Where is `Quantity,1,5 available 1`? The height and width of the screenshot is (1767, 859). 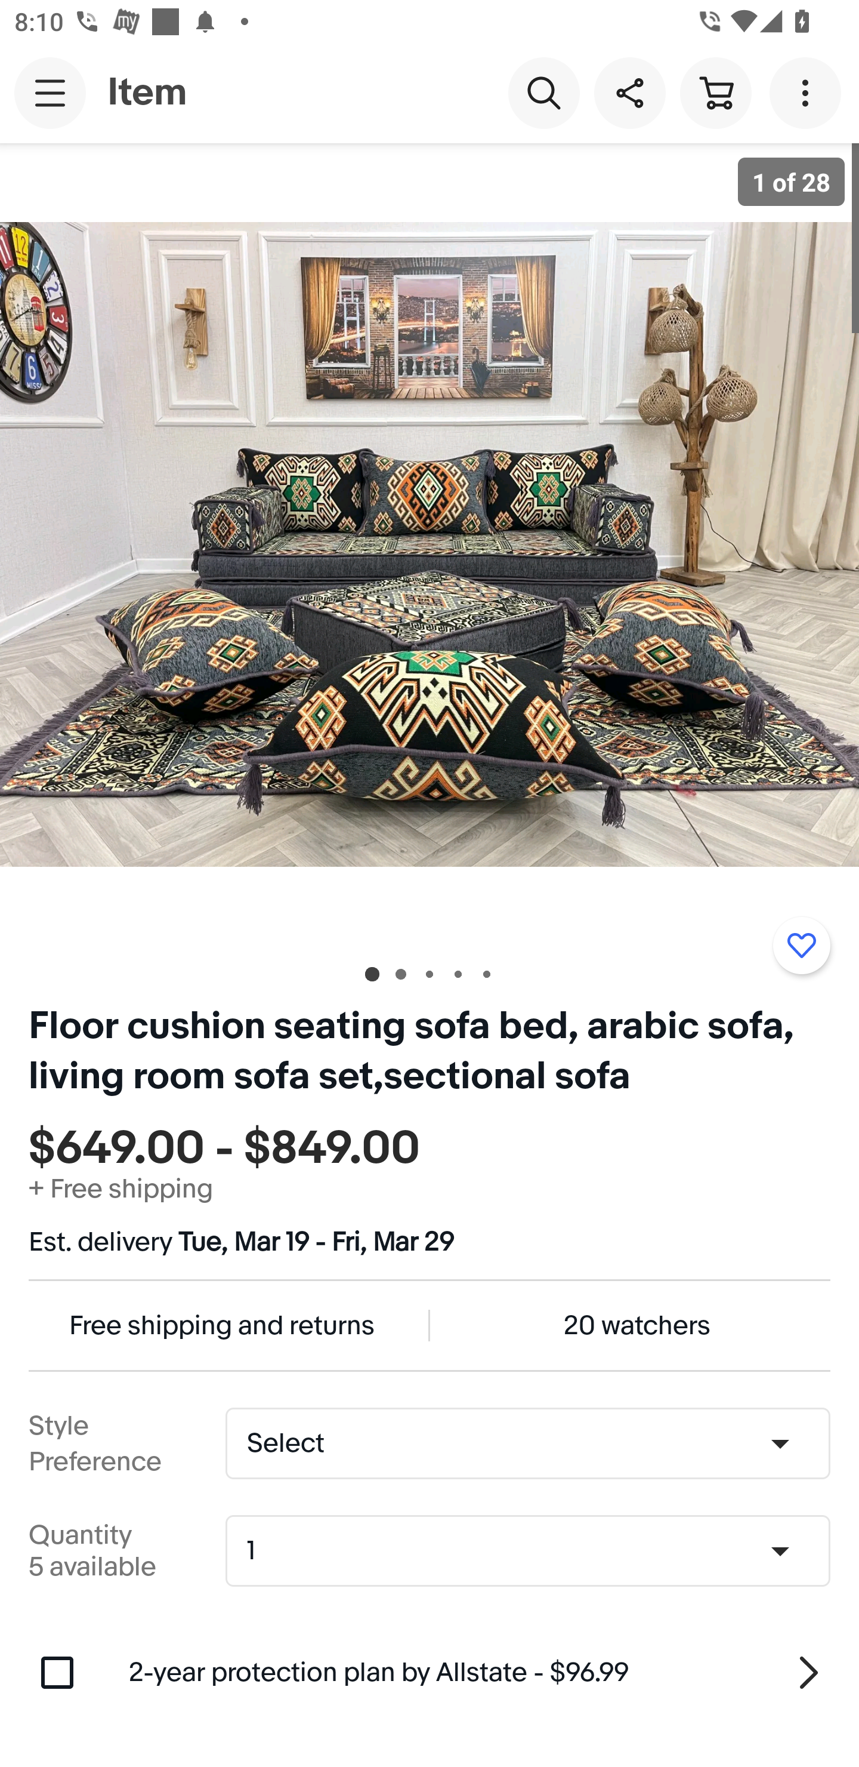 Quantity,1,5 available 1 is located at coordinates (534, 1551).